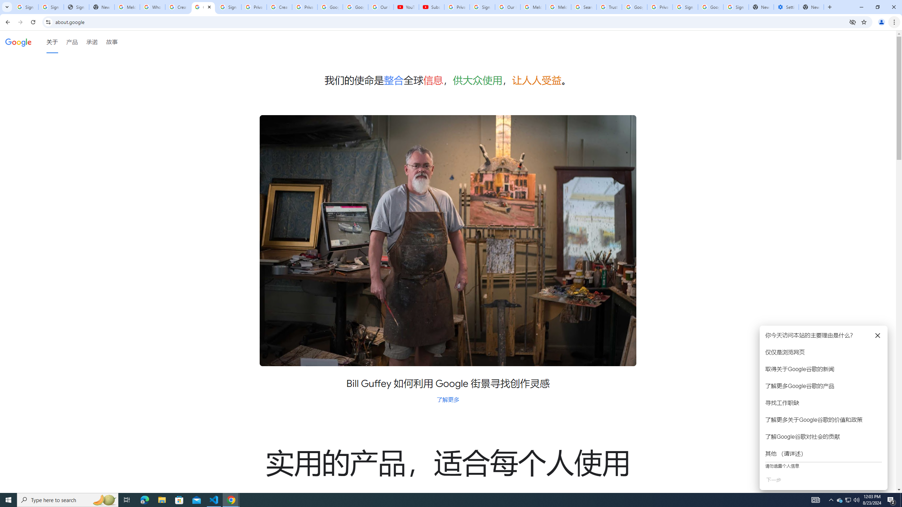 This screenshot has height=507, width=902. What do you see at coordinates (51, 7) in the screenshot?
I see `Sign in - Google Accounts` at bounding box center [51, 7].